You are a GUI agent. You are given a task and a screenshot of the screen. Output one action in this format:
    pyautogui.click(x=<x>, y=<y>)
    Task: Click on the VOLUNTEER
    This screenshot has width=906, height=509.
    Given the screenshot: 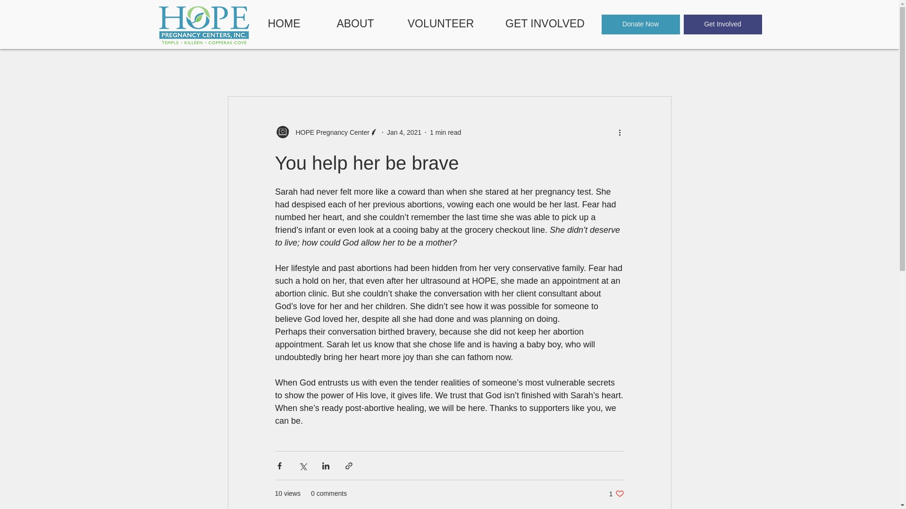 What is the action you would take?
    pyautogui.click(x=441, y=24)
    